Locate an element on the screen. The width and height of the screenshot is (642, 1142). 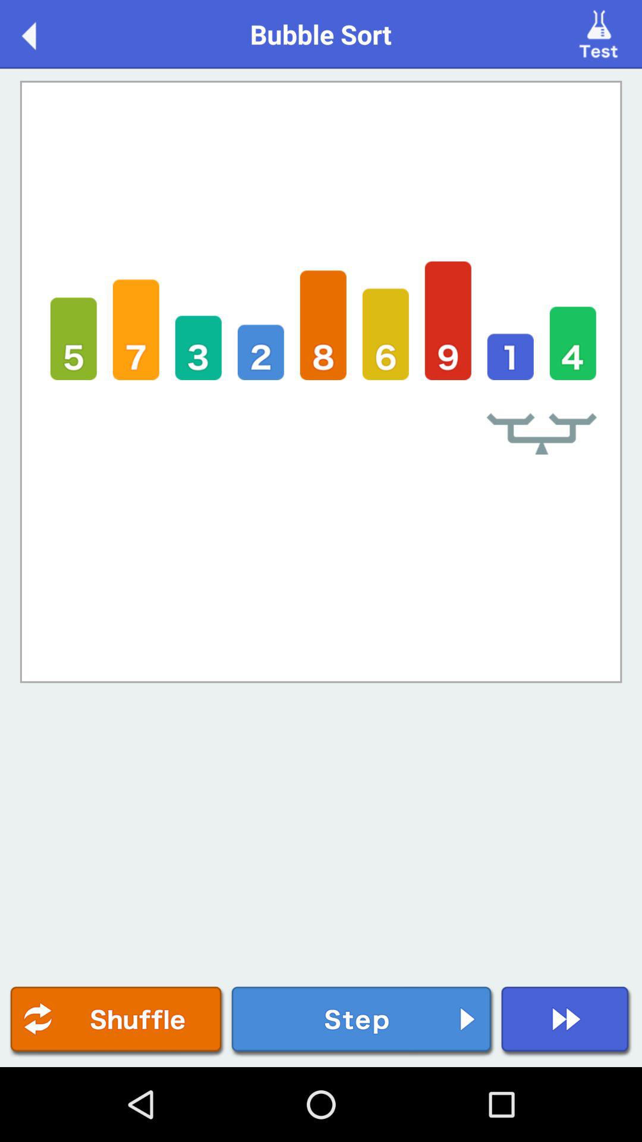
tap the icon next to the bubble sort icon is located at coordinates (42, 33).